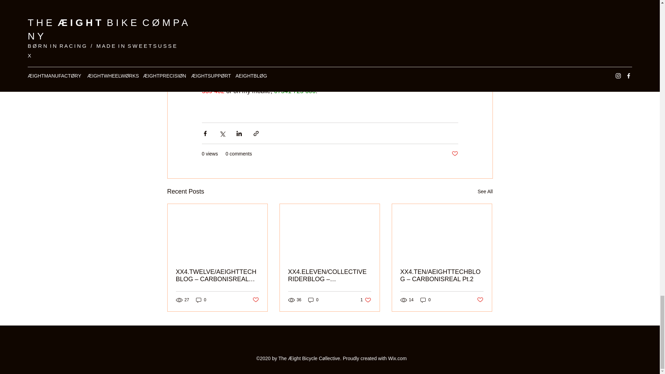  What do you see at coordinates (366, 300) in the screenshot?
I see `0` at bounding box center [366, 300].